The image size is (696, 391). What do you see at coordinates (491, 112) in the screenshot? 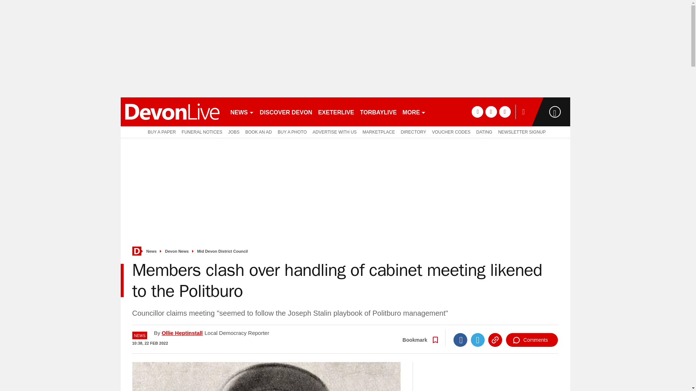
I see `twitter` at bounding box center [491, 112].